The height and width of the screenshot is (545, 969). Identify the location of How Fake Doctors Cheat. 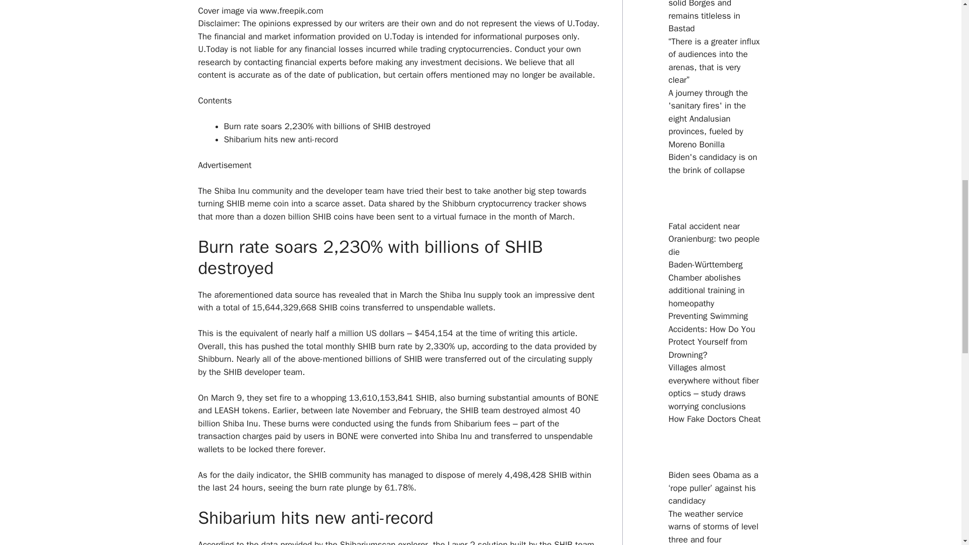
(715, 419).